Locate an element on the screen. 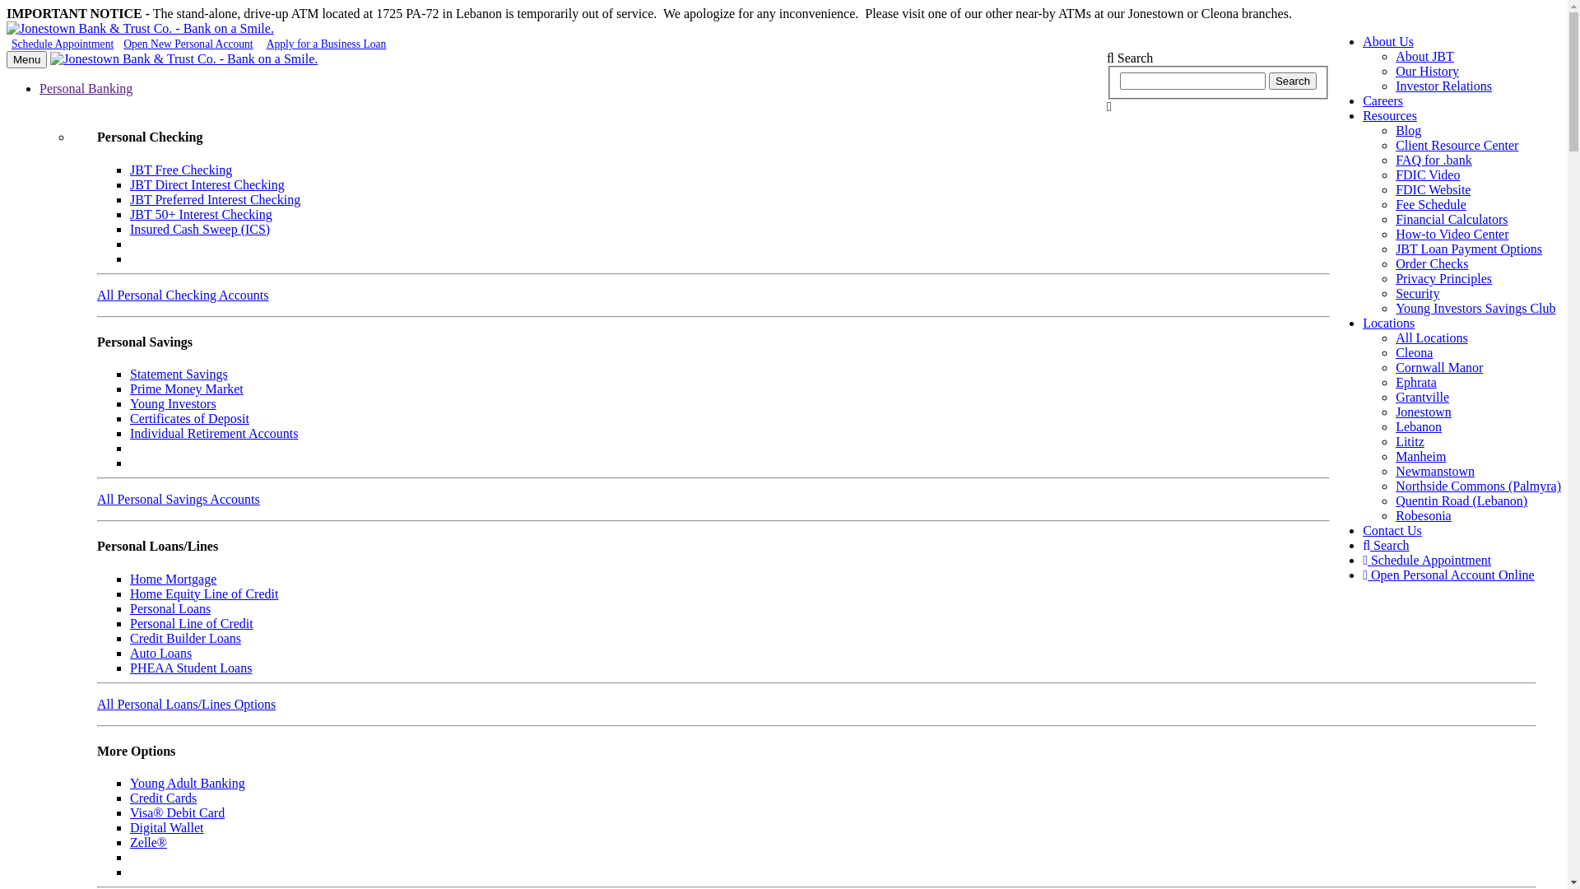 The image size is (1580, 889). Open Personal Account Online is located at coordinates (1448, 575).